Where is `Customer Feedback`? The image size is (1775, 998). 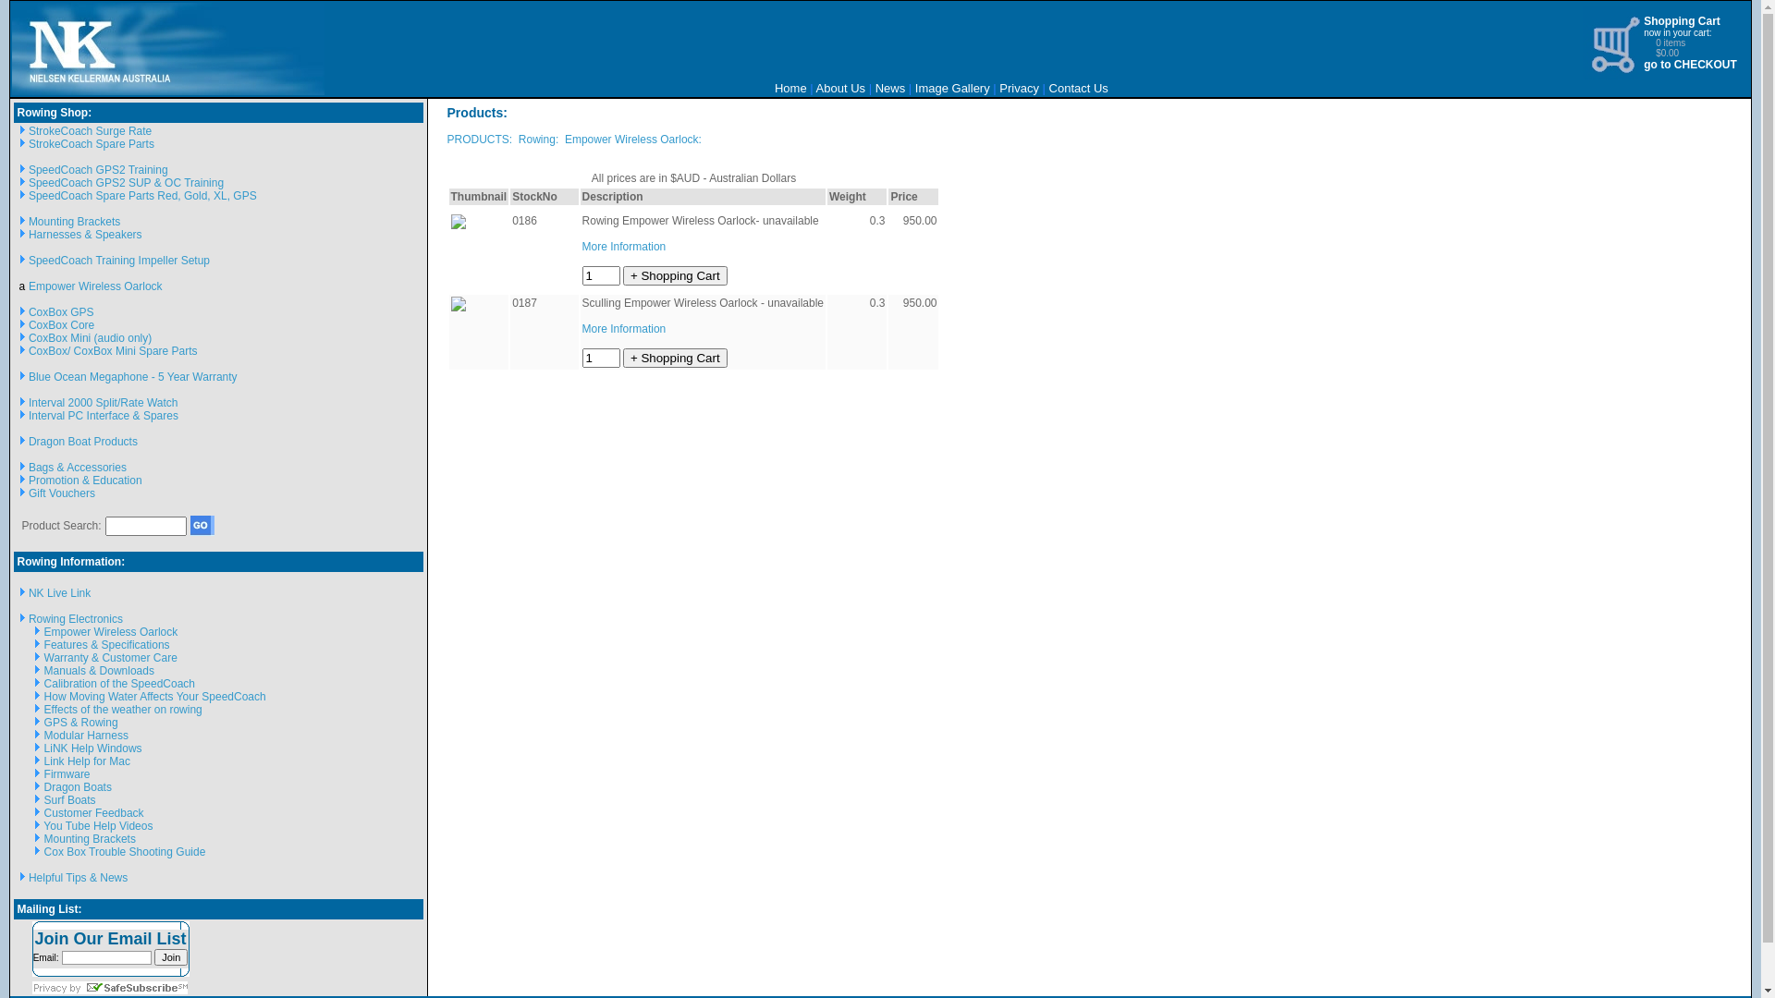
Customer Feedback is located at coordinates (94, 813).